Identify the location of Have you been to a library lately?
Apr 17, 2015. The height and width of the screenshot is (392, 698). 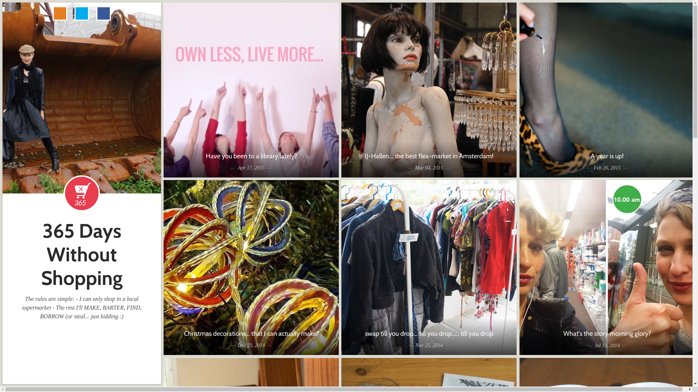
(251, 90).